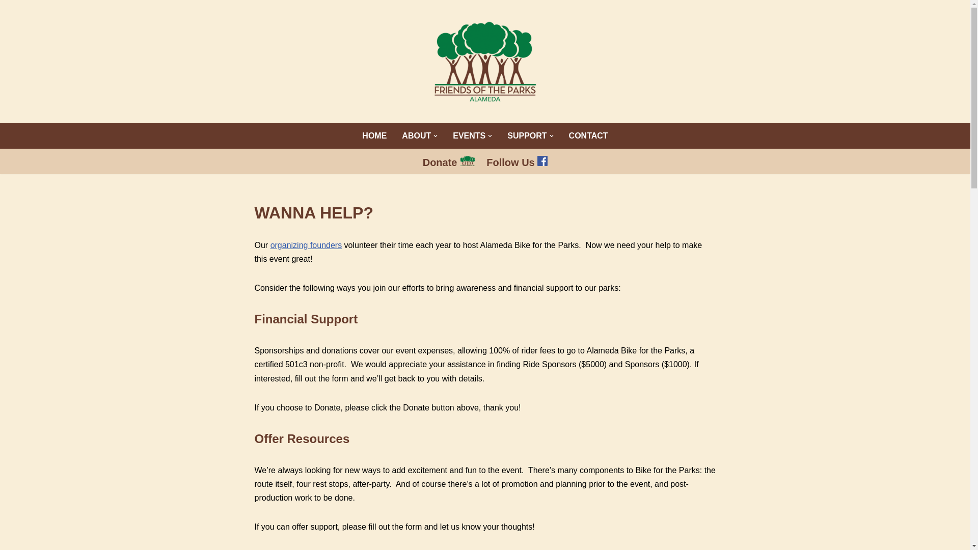 The image size is (978, 550). What do you see at coordinates (530, 135) in the screenshot?
I see `SUPPORT` at bounding box center [530, 135].